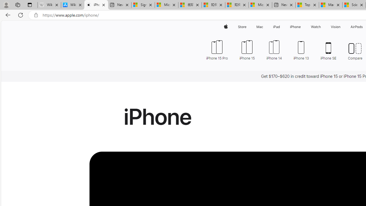  I want to click on Store, so click(242, 27).